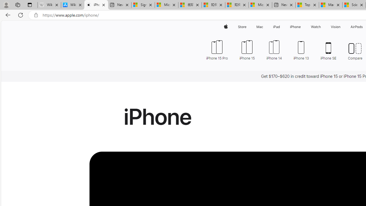  I want to click on Store, so click(242, 27).